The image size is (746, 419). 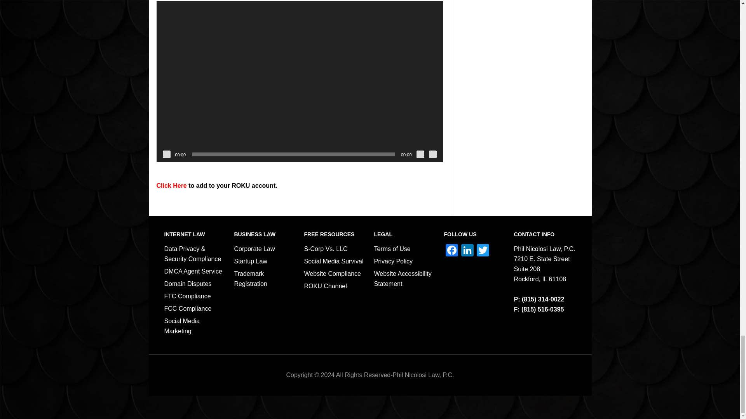 What do you see at coordinates (420, 154) in the screenshot?
I see `Mute` at bounding box center [420, 154].